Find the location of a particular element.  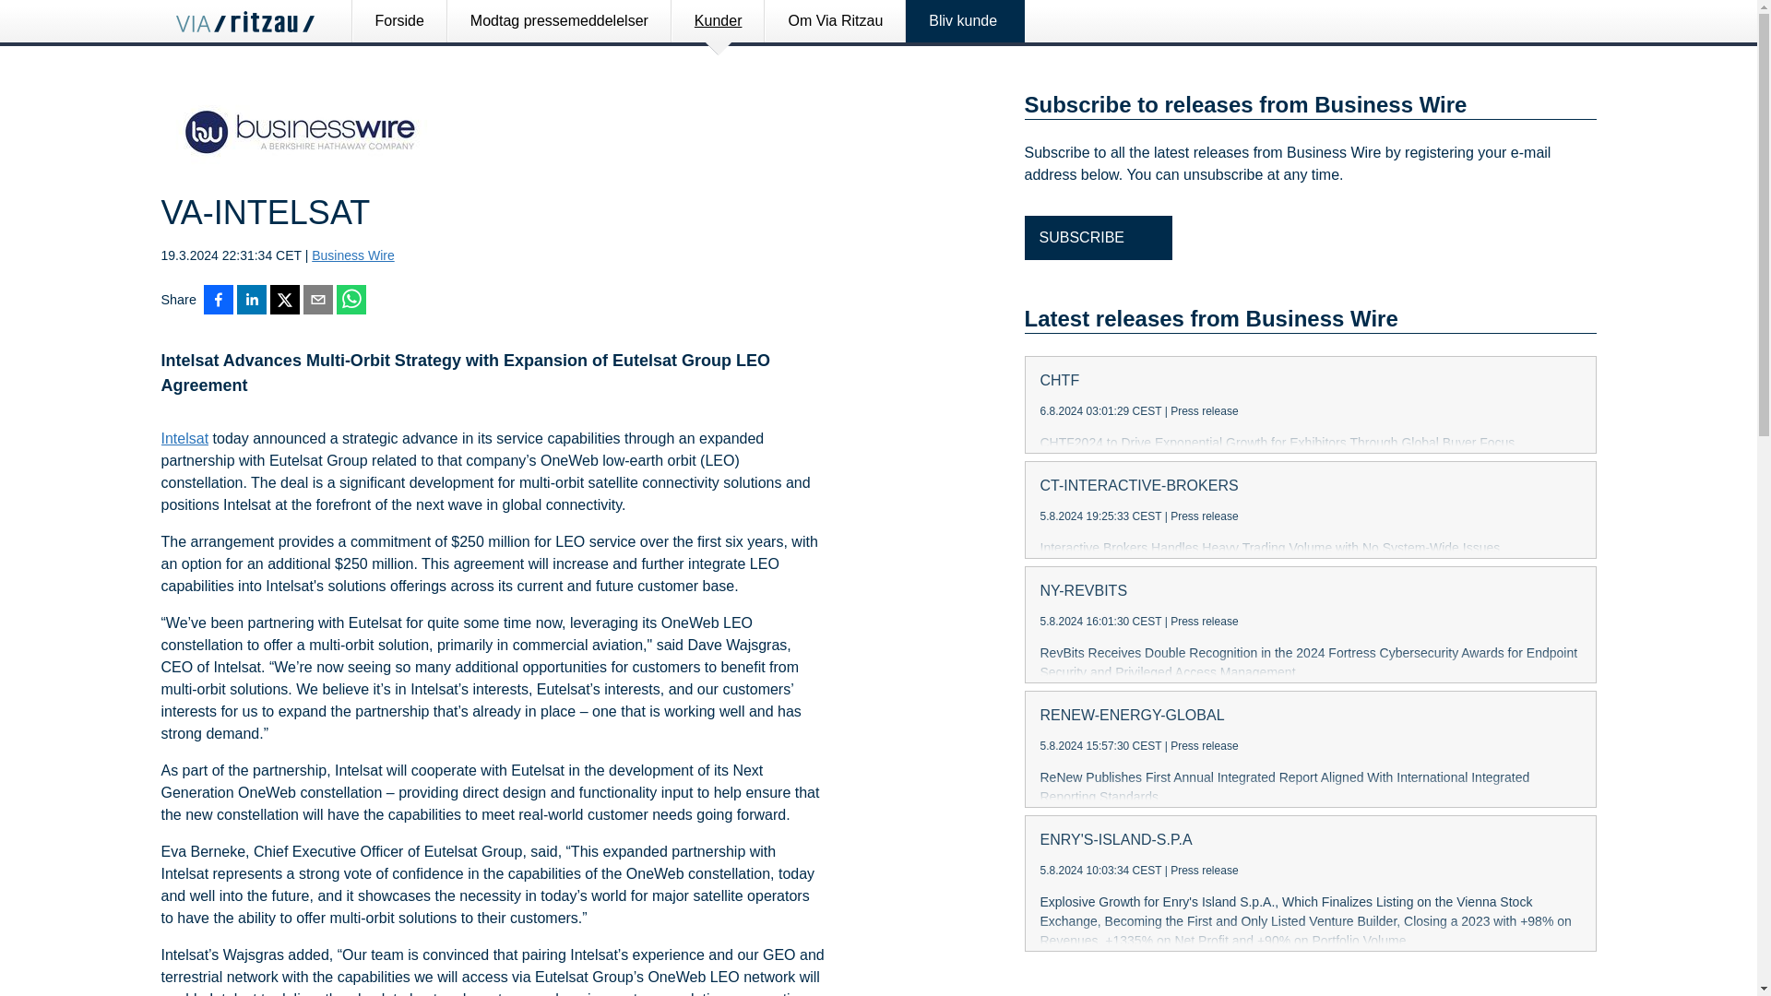

Business Wire is located at coordinates (352, 255).